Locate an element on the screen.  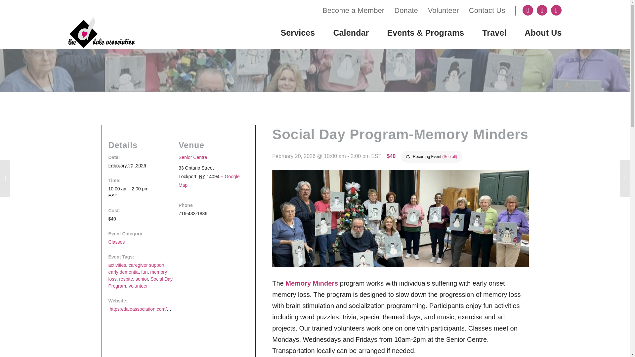
Donate is located at coordinates (406, 10).